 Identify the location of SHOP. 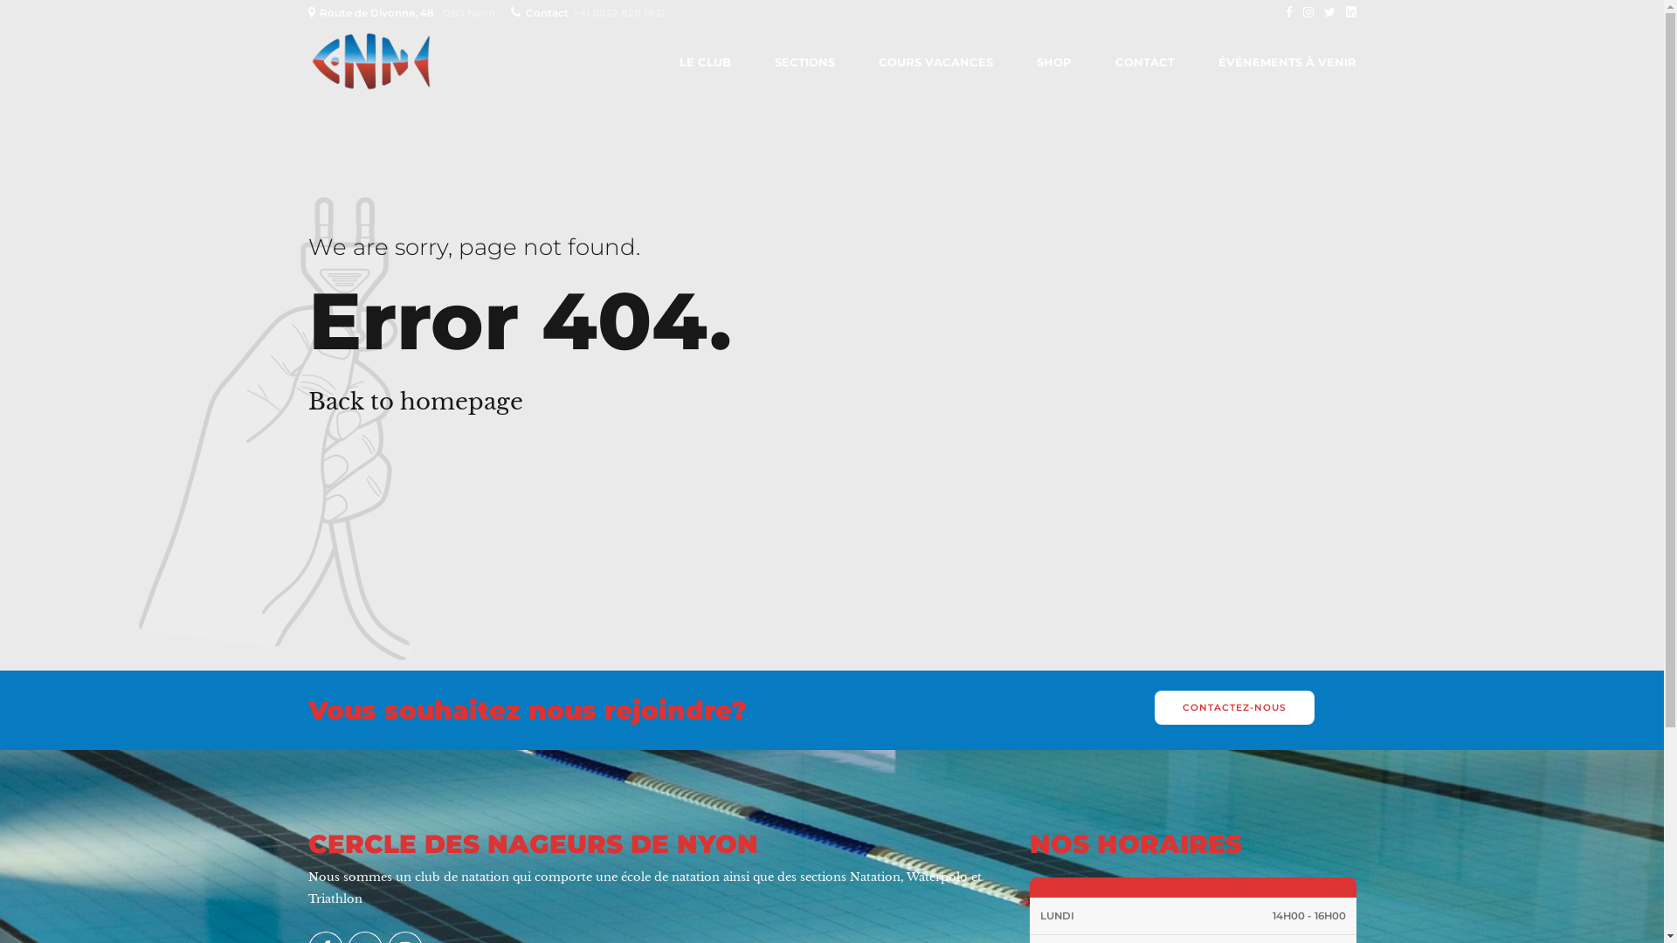
(1053, 62).